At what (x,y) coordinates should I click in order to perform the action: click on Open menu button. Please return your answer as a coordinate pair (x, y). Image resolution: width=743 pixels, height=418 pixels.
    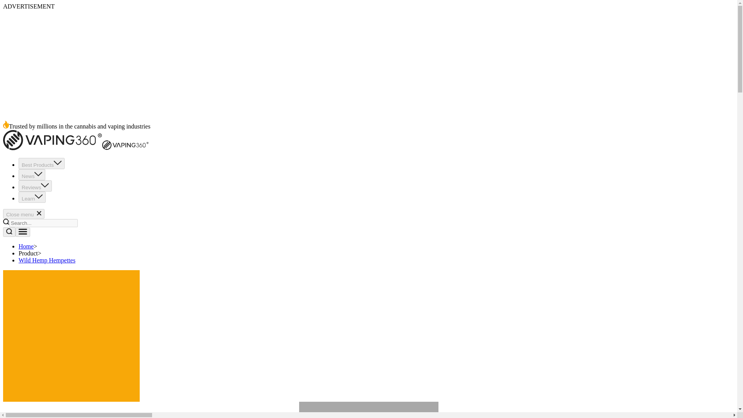
    Looking at the image, I should click on (23, 232).